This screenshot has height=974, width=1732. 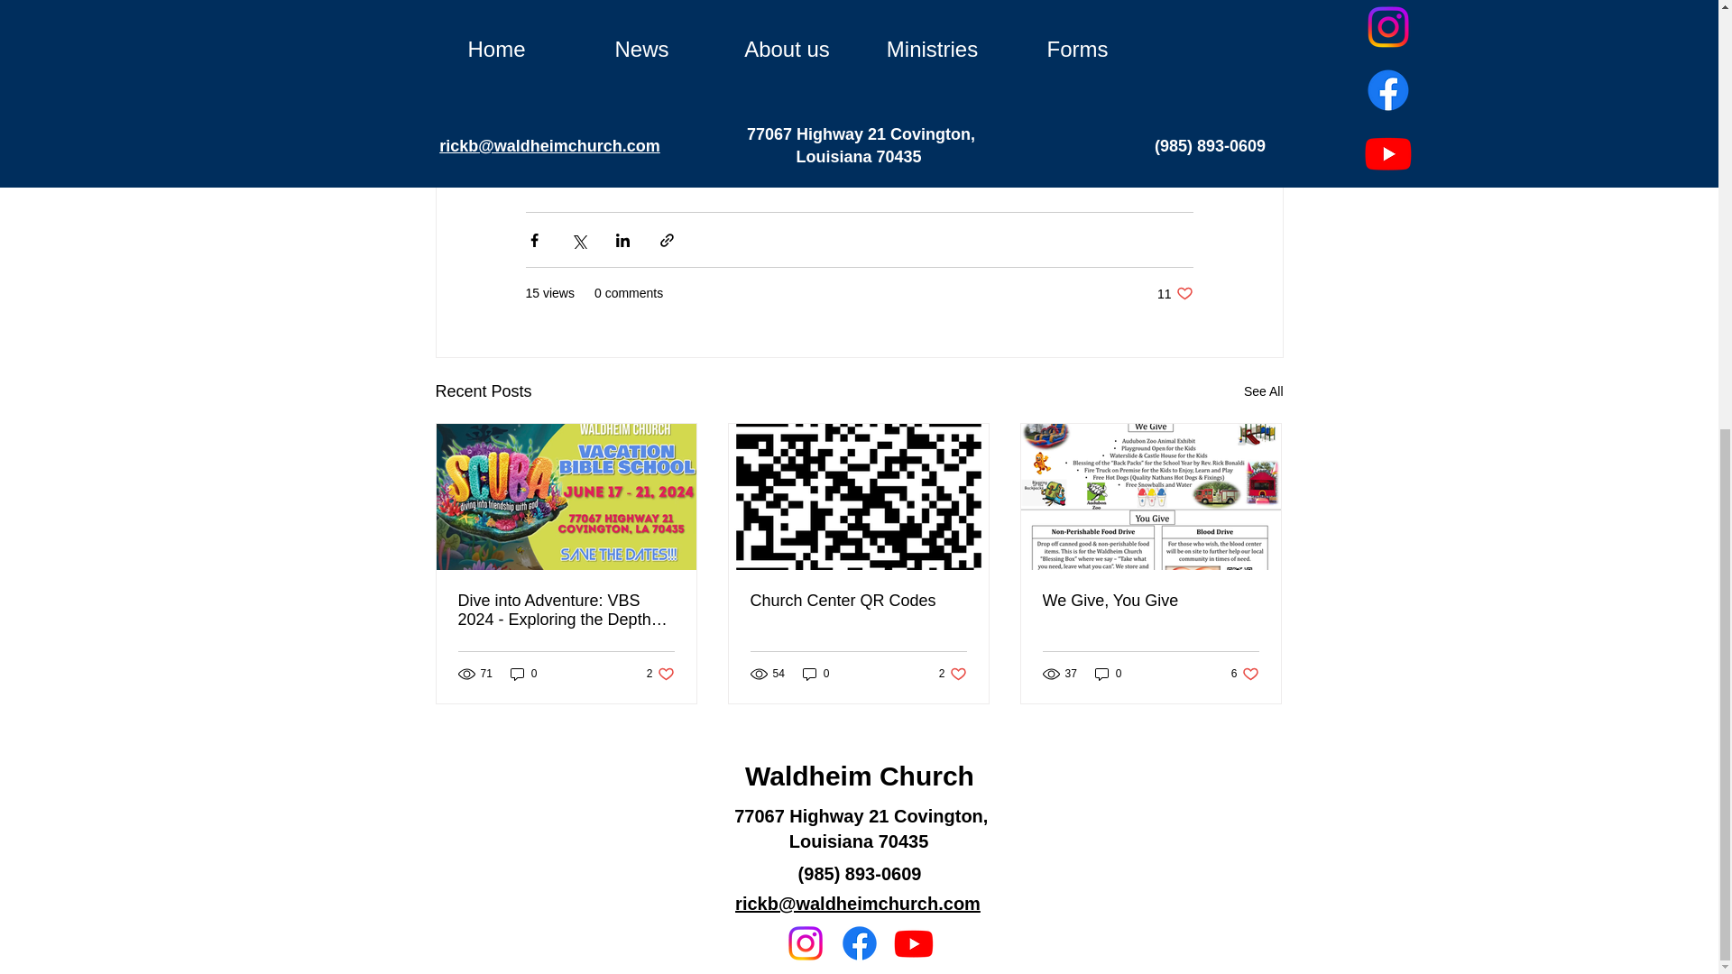 What do you see at coordinates (1245, 673) in the screenshot?
I see `0` at bounding box center [1245, 673].